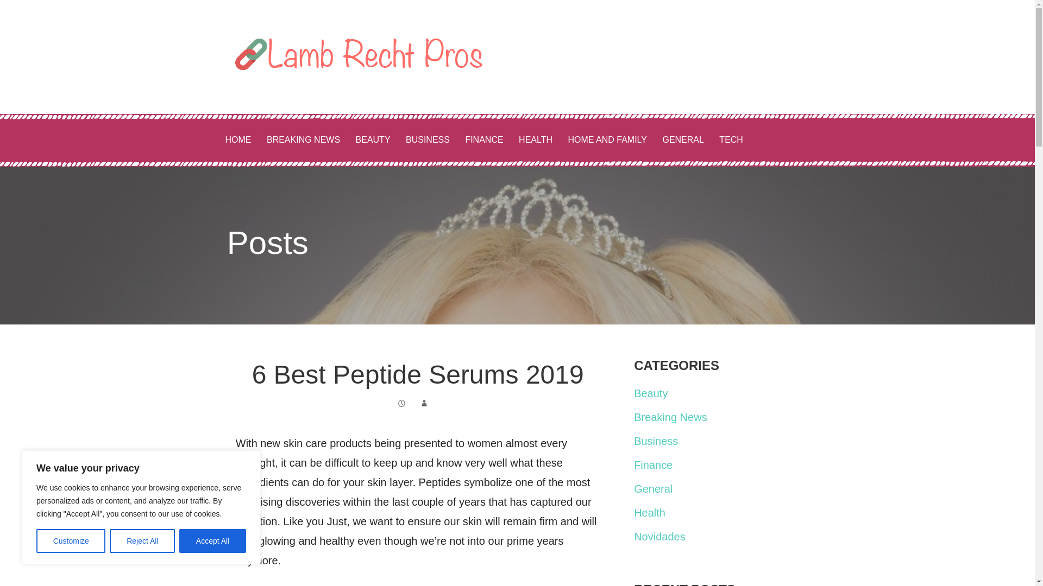 The width and height of the screenshot is (1043, 586). What do you see at coordinates (373, 140) in the screenshot?
I see `BEAUTY` at bounding box center [373, 140].